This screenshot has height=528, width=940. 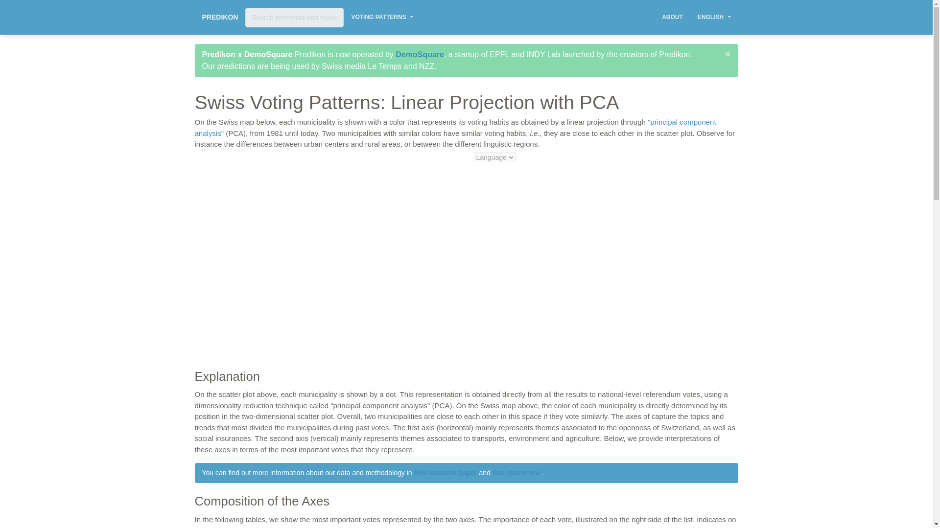 What do you see at coordinates (446, 473) in the screenshot?
I see `this research paper` at bounding box center [446, 473].